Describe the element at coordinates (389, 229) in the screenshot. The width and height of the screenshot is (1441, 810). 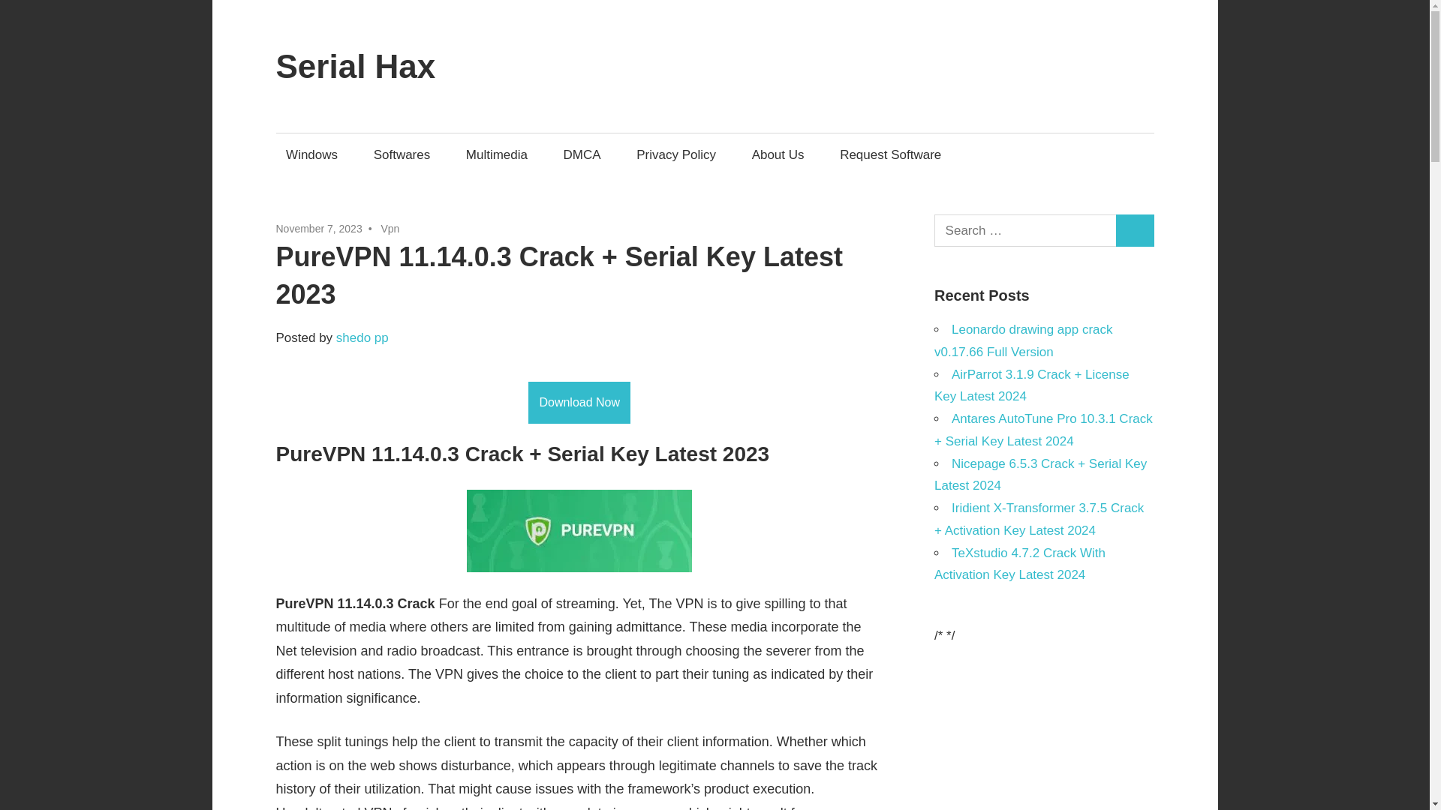
I see `Vpn` at that location.